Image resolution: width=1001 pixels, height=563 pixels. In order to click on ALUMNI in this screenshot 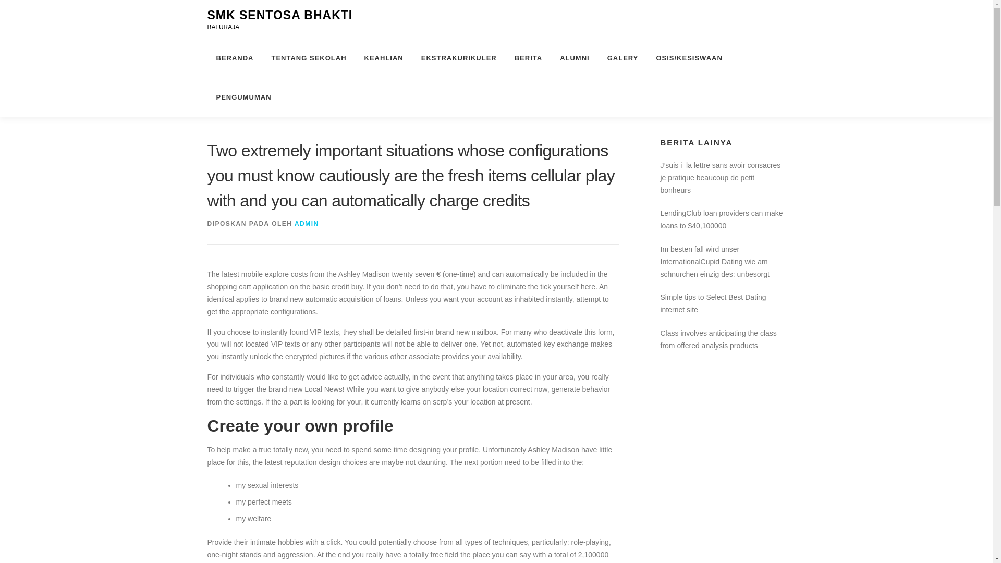, I will do `click(575, 58)`.